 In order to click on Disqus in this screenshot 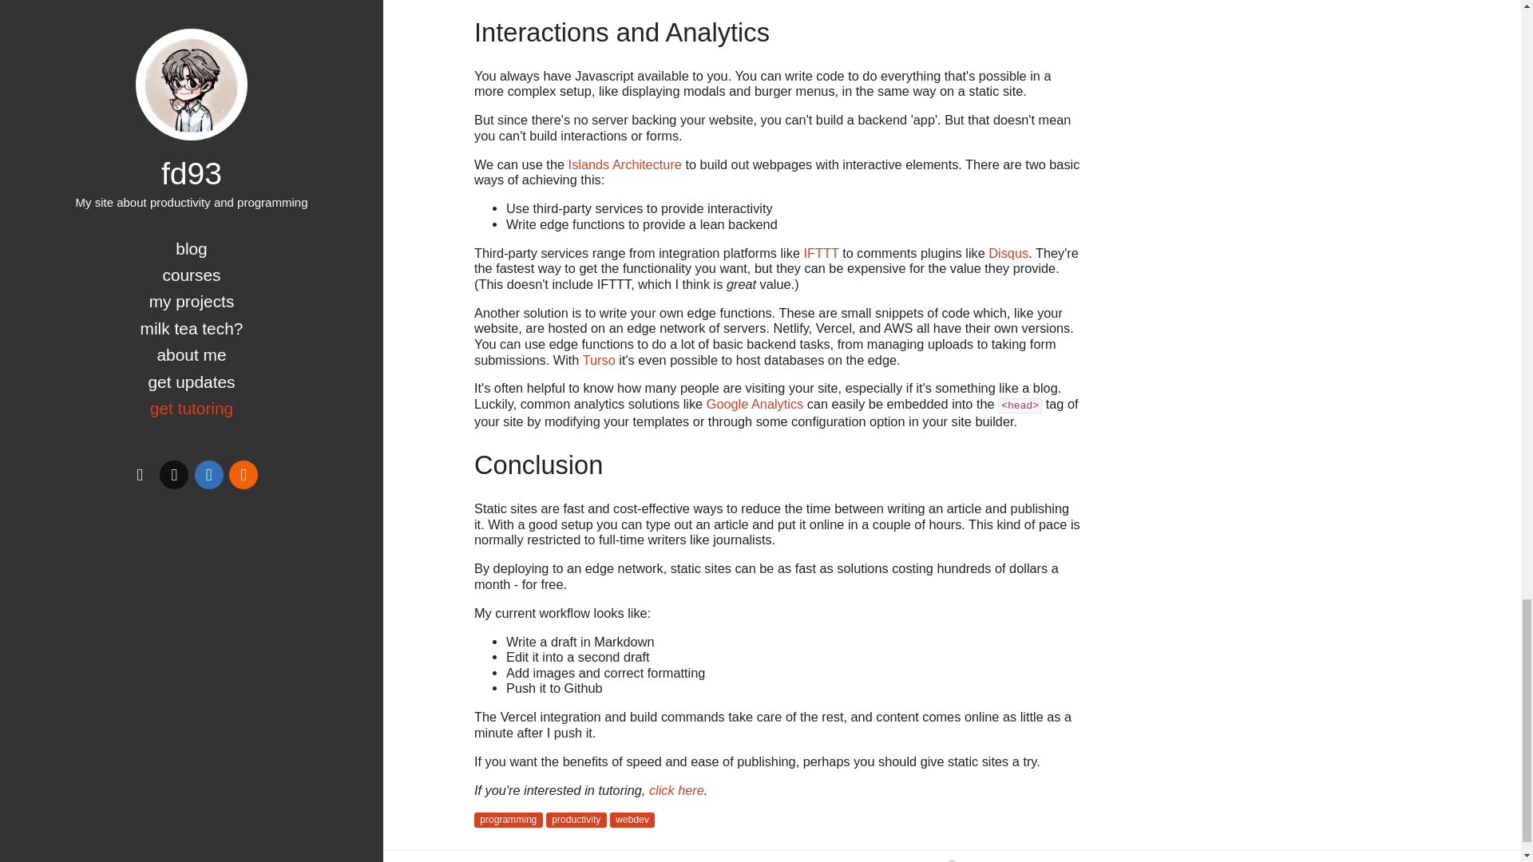, I will do `click(1008, 252)`.